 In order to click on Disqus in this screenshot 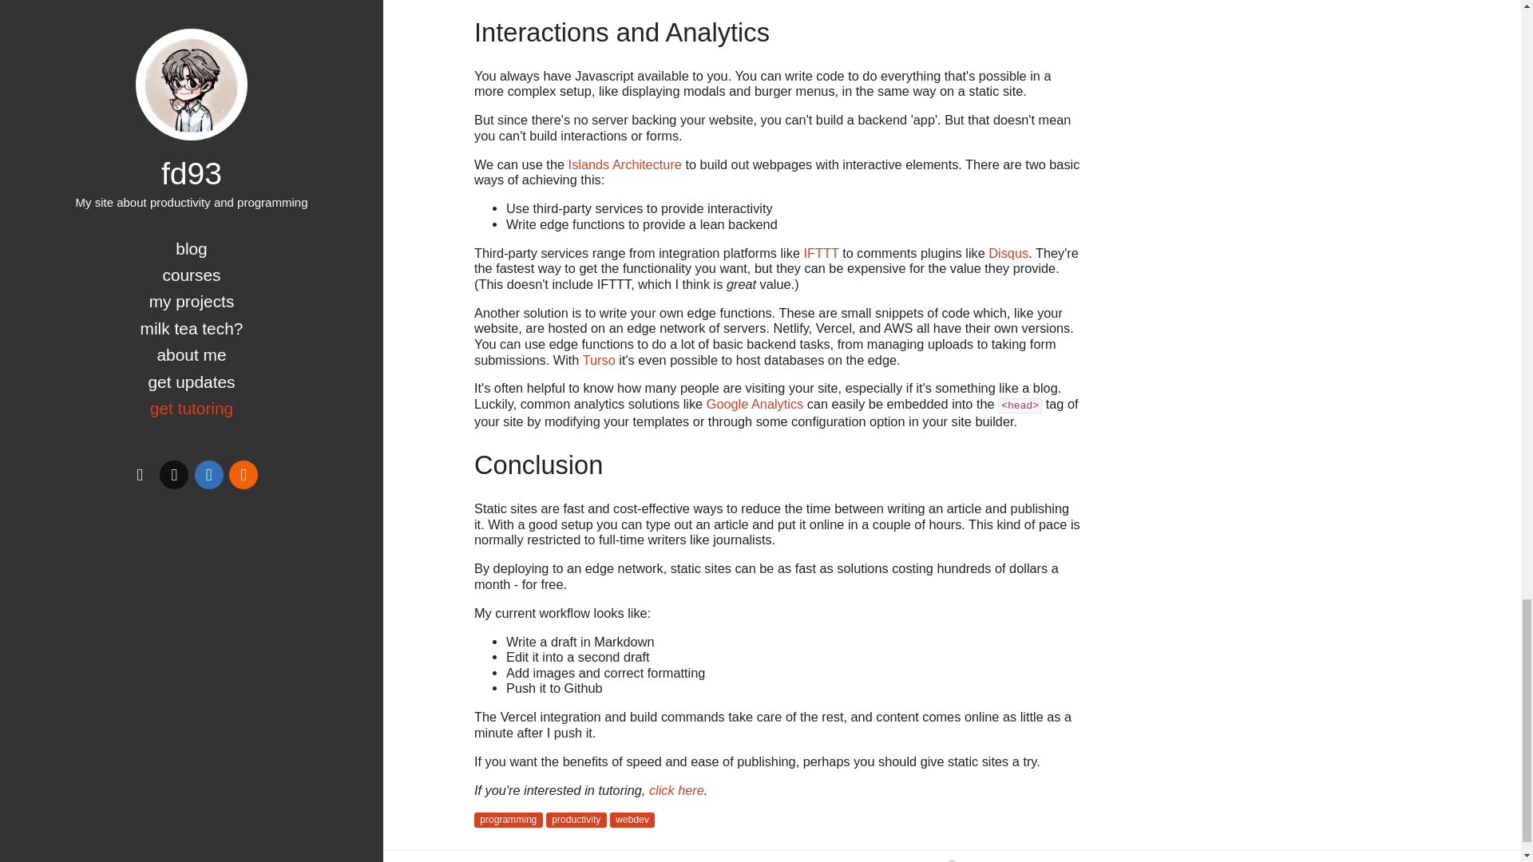, I will do `click(1008, 252)`.